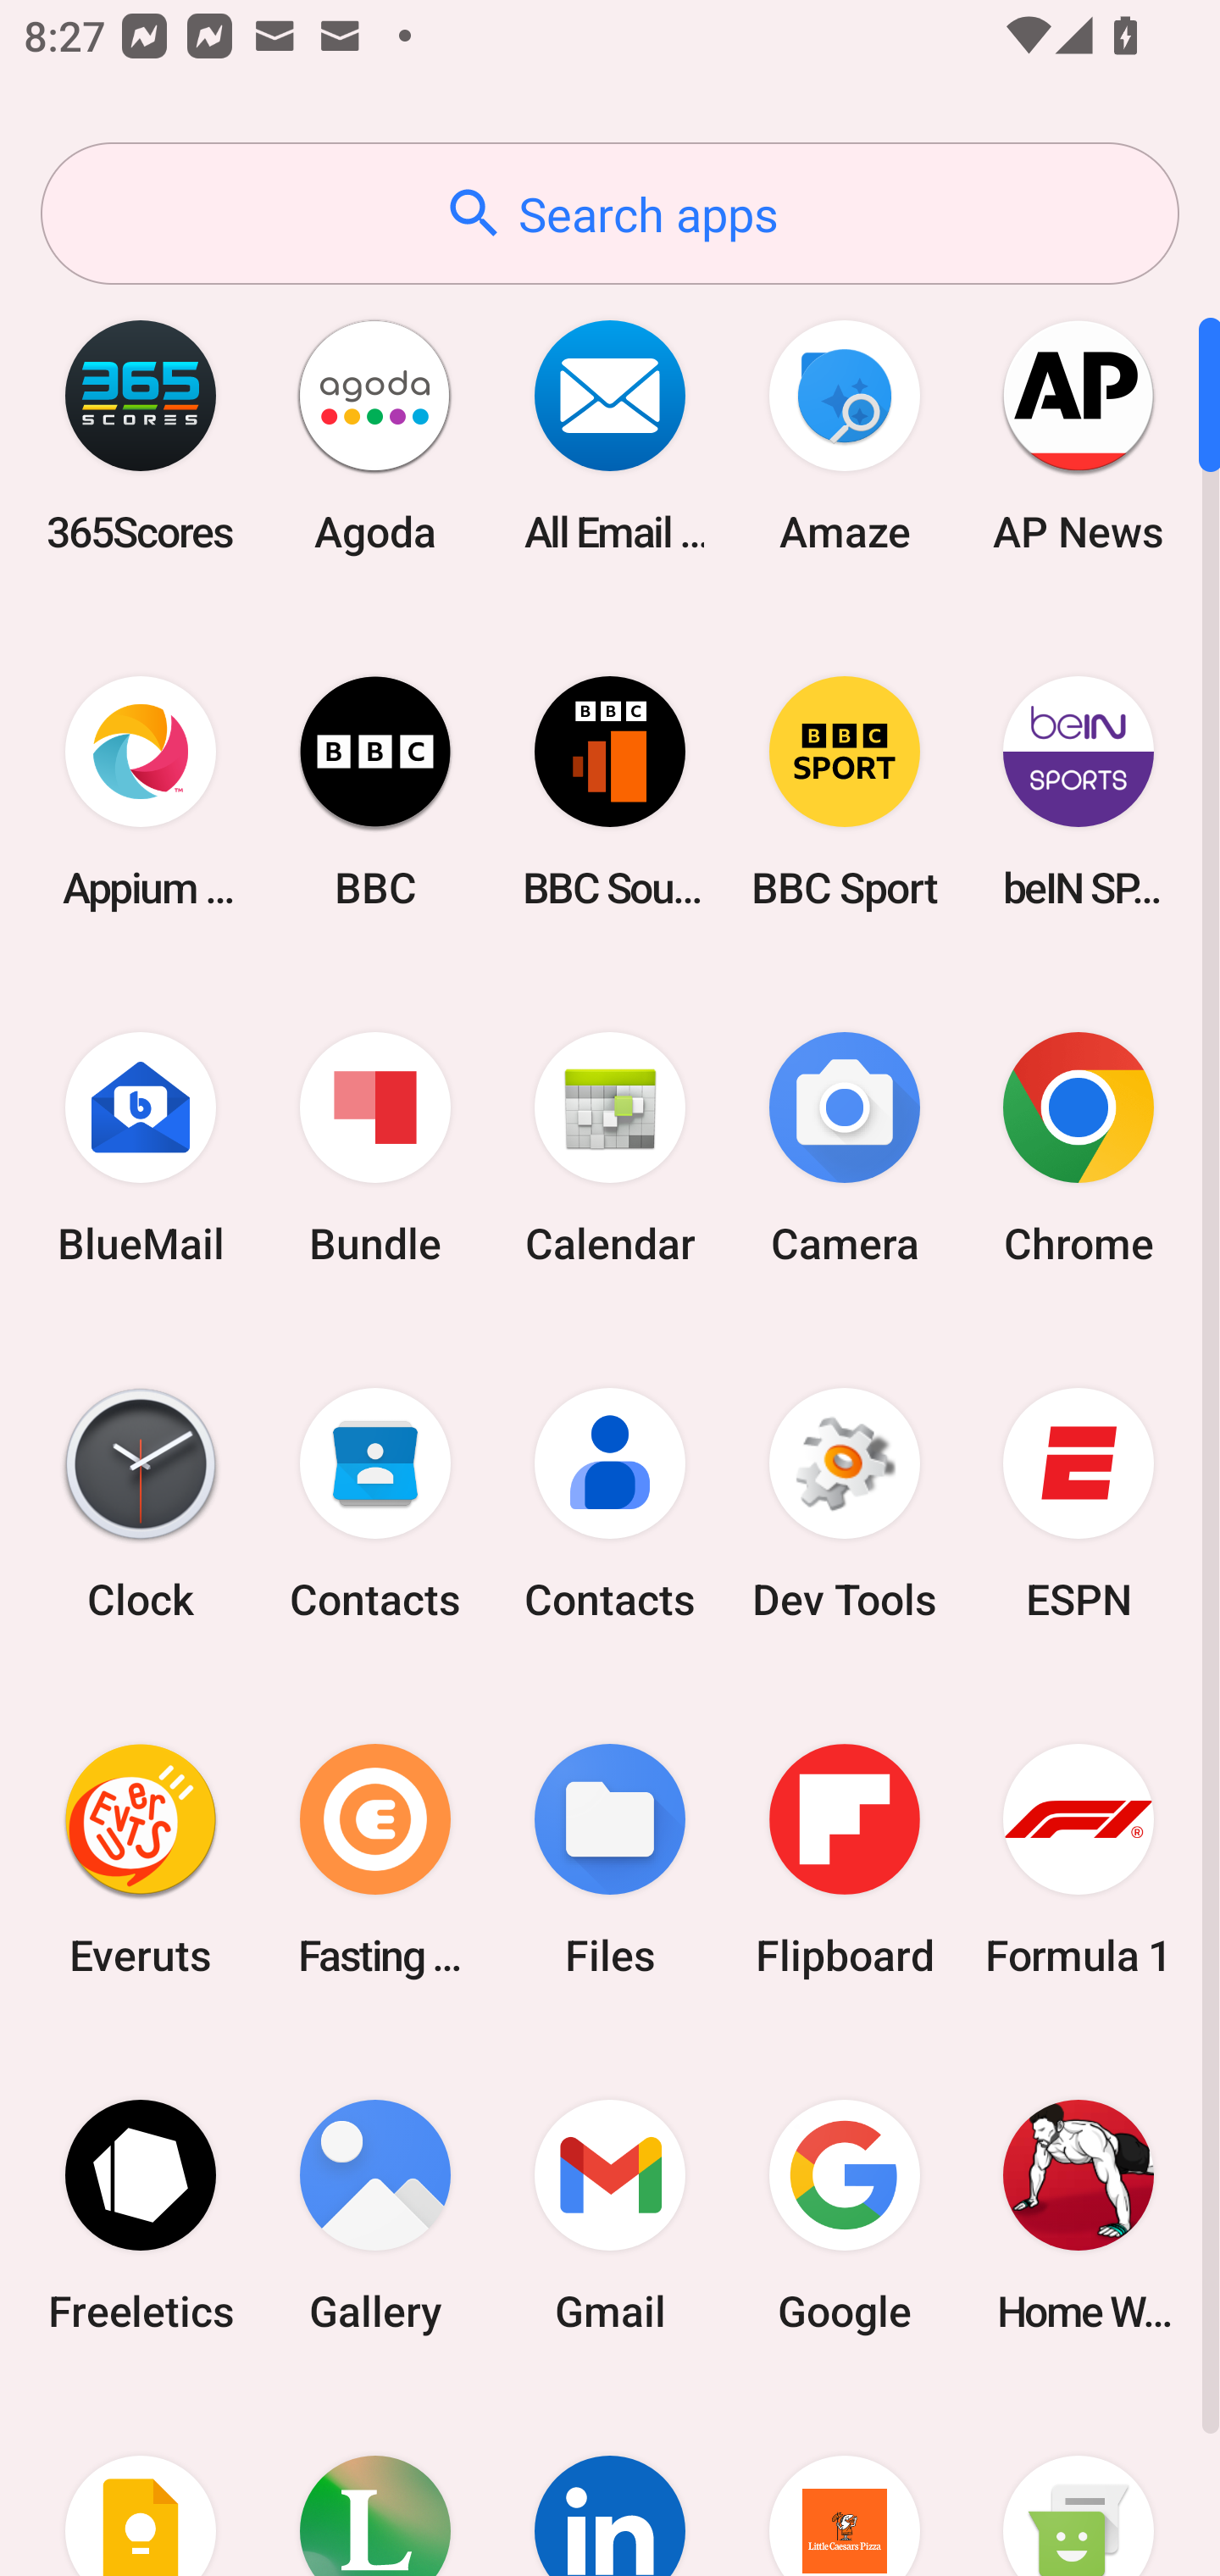  I want to click on Files, so click(610, 1859).